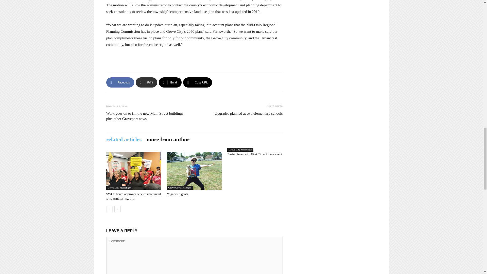 Image resolution: width=487 pixels, height=274 pixels. I want to click on Print, so click(147, 82).